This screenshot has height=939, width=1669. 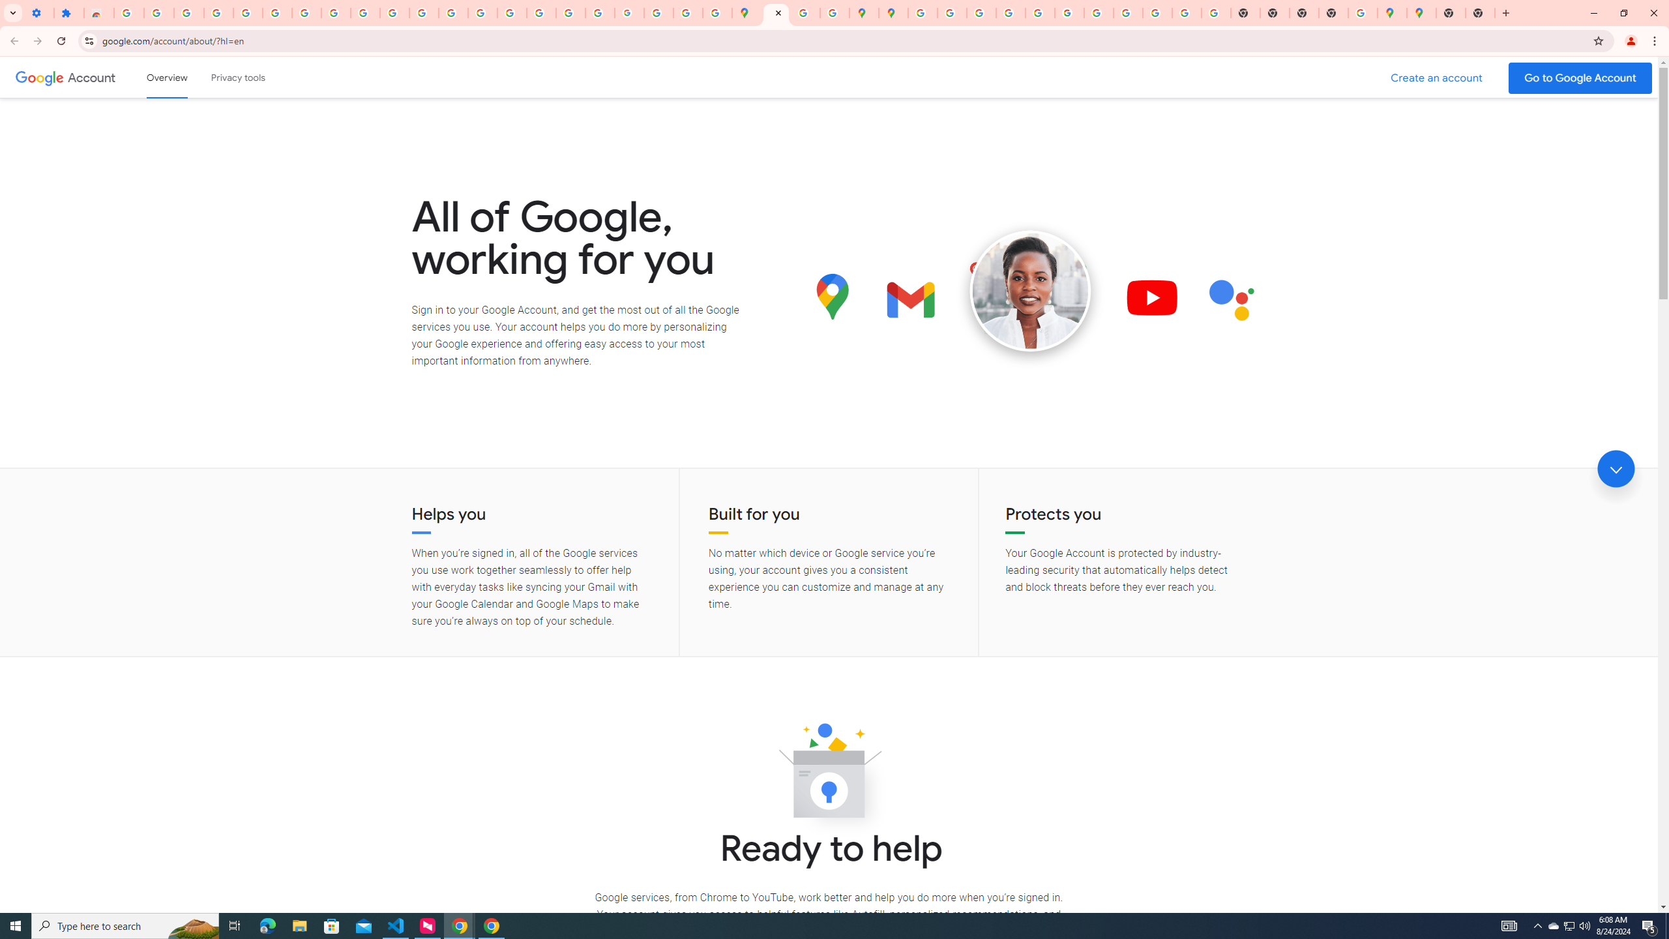 What do you see at coordinates (186, 76) in the screenshot?
I see `Skip to Content` at bounding box center [186, 76].